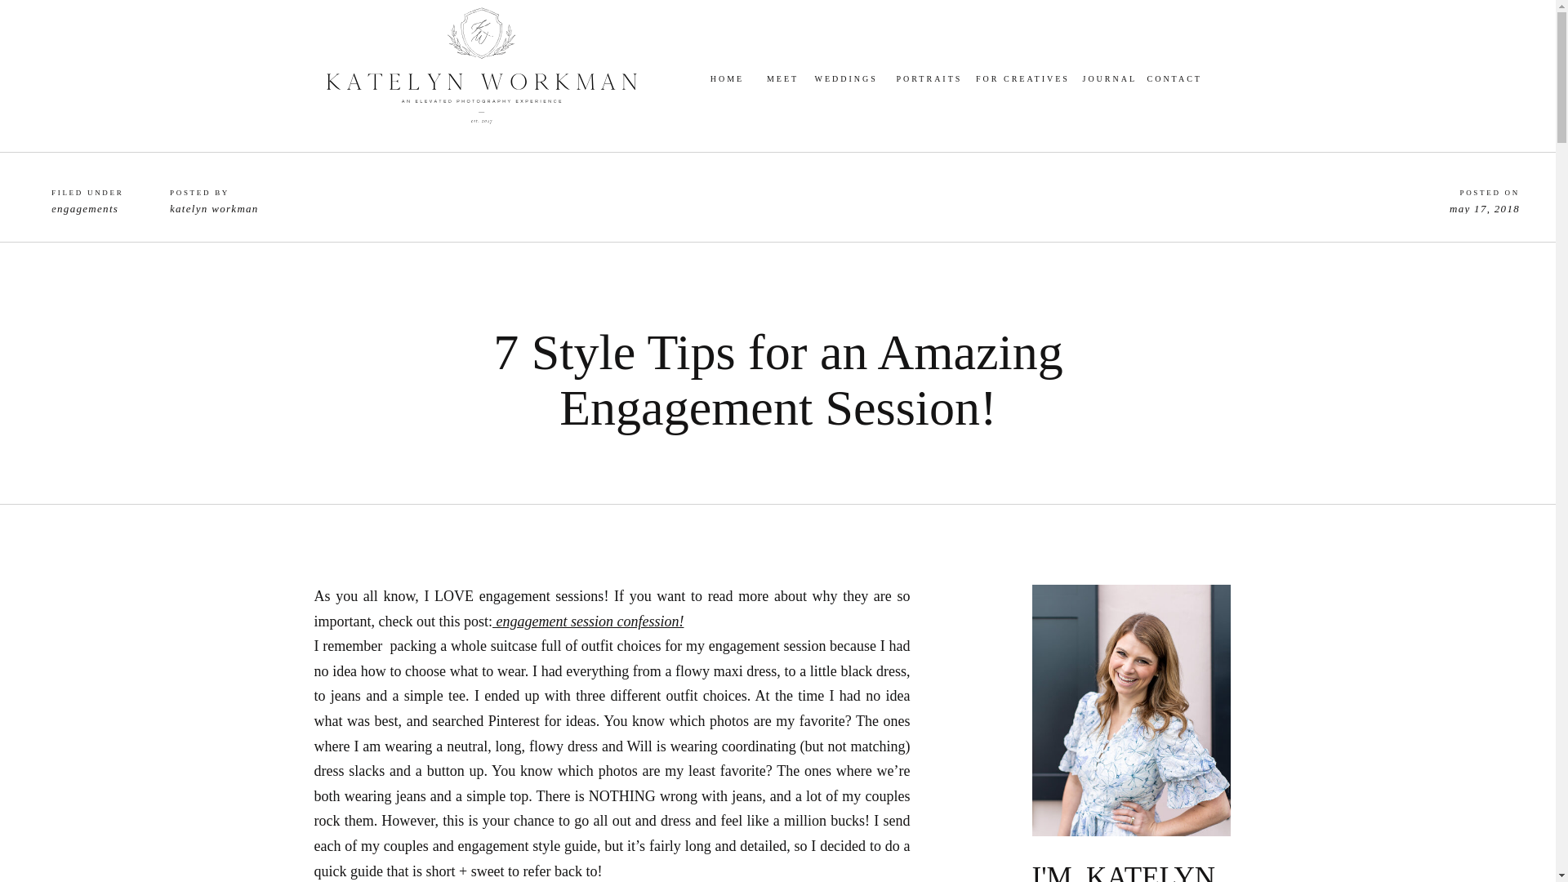  What do you see at coordinates (1022, 79) in the screenshot?
I see `FOR CREATIVES` at bounding box center [1022, 79].